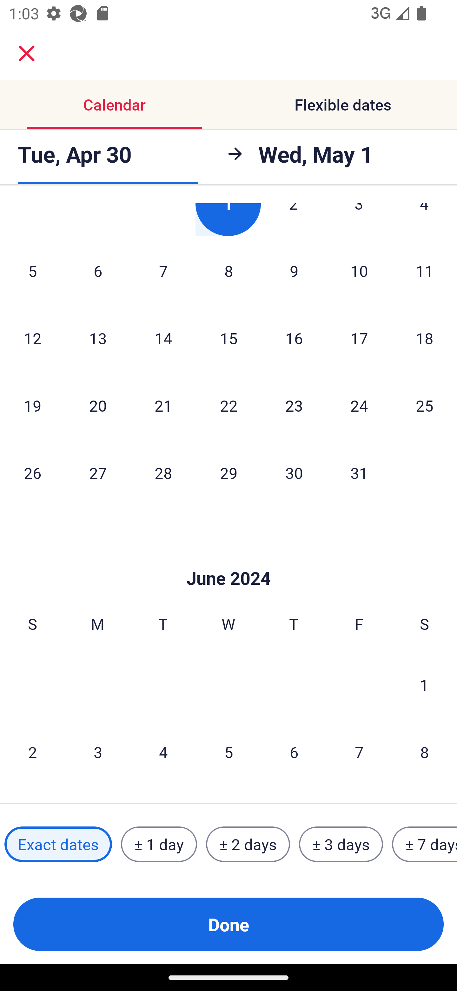 The height and width of the screenshot is (991, 457). Describe the element at coordinates (163, 270) in the screenshot. I see `7 Tuesday, May 7, 2024` at that location.